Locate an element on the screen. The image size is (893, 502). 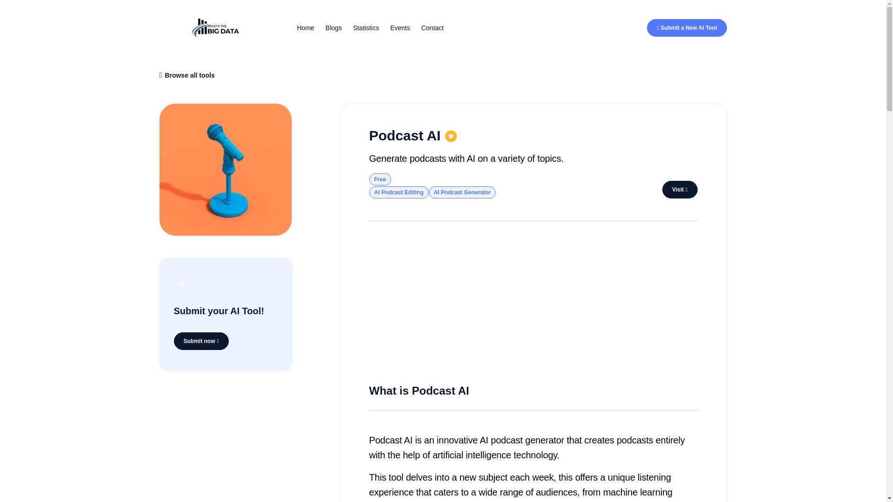
Contact is located at coordinates (433, 28).